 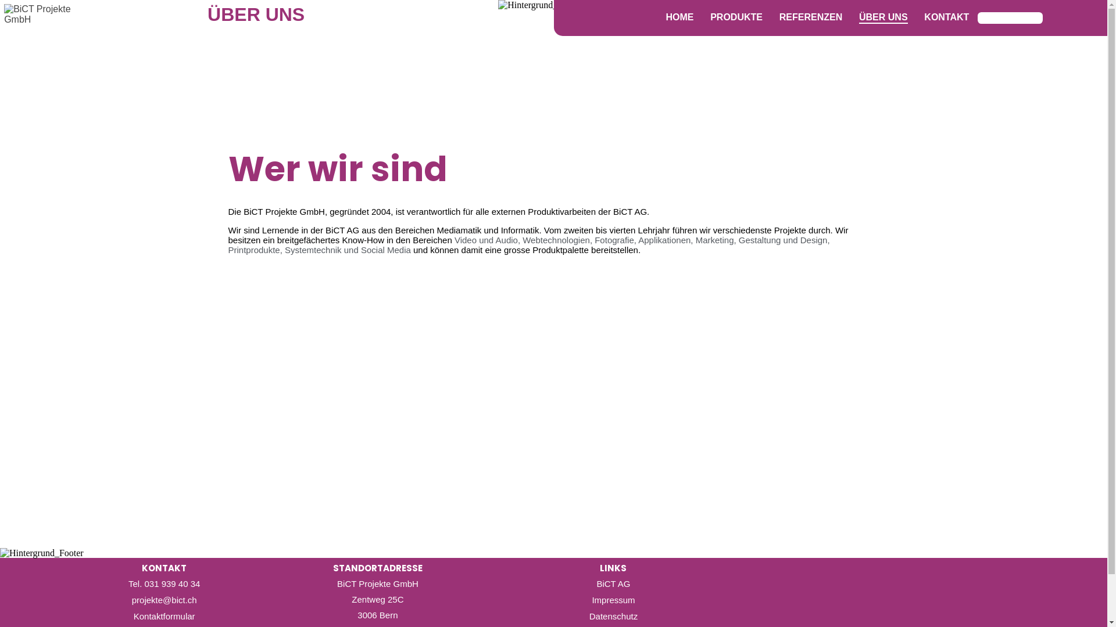 What do you see at coordinates (810, 18) in the screenshot?
I see `REFERENZEN` at bounding box center [810, 18].